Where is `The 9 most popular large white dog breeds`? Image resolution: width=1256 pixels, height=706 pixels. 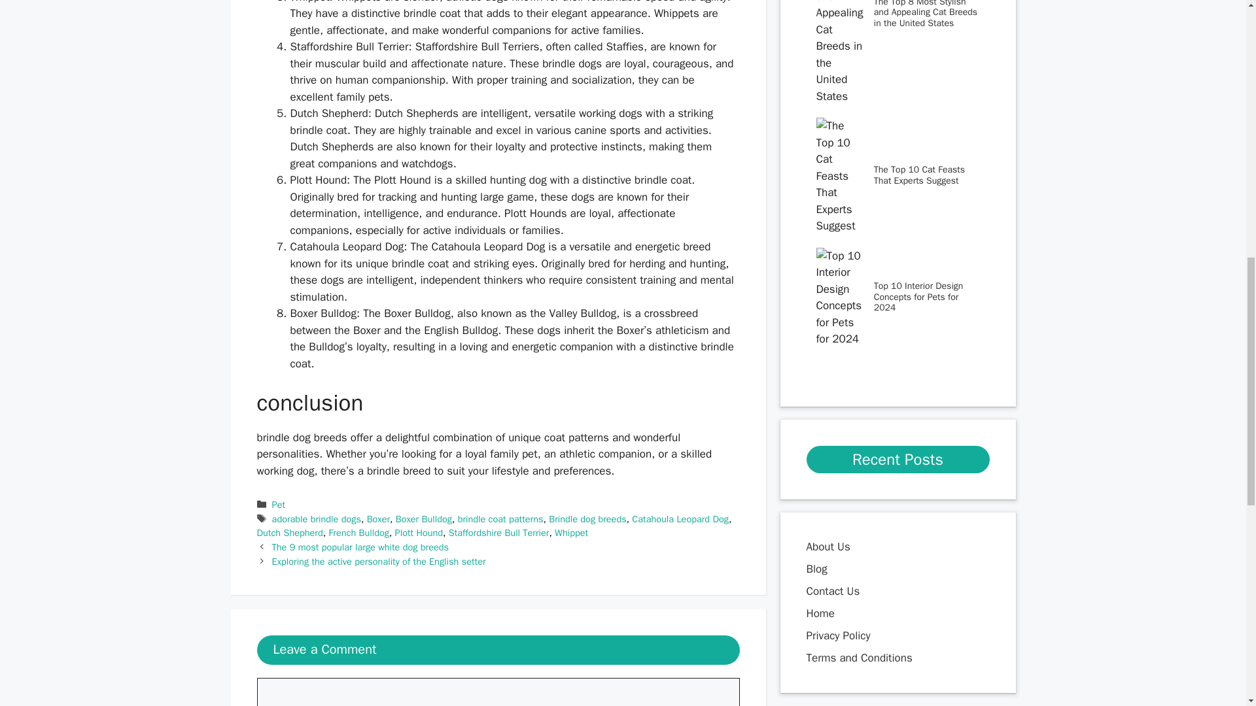
The 9 most popular large white dog breeds is located at coordinates (360, 546).